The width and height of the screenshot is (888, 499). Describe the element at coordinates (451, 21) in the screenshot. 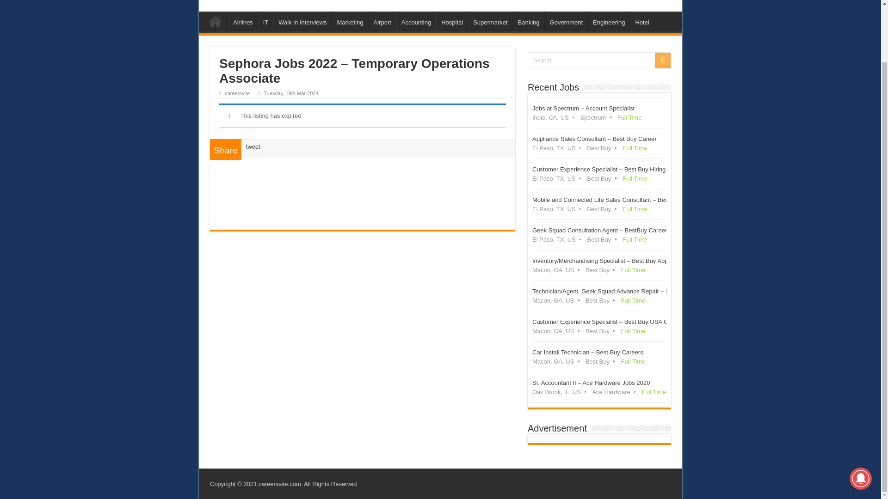

I see `Hospital` at that location.